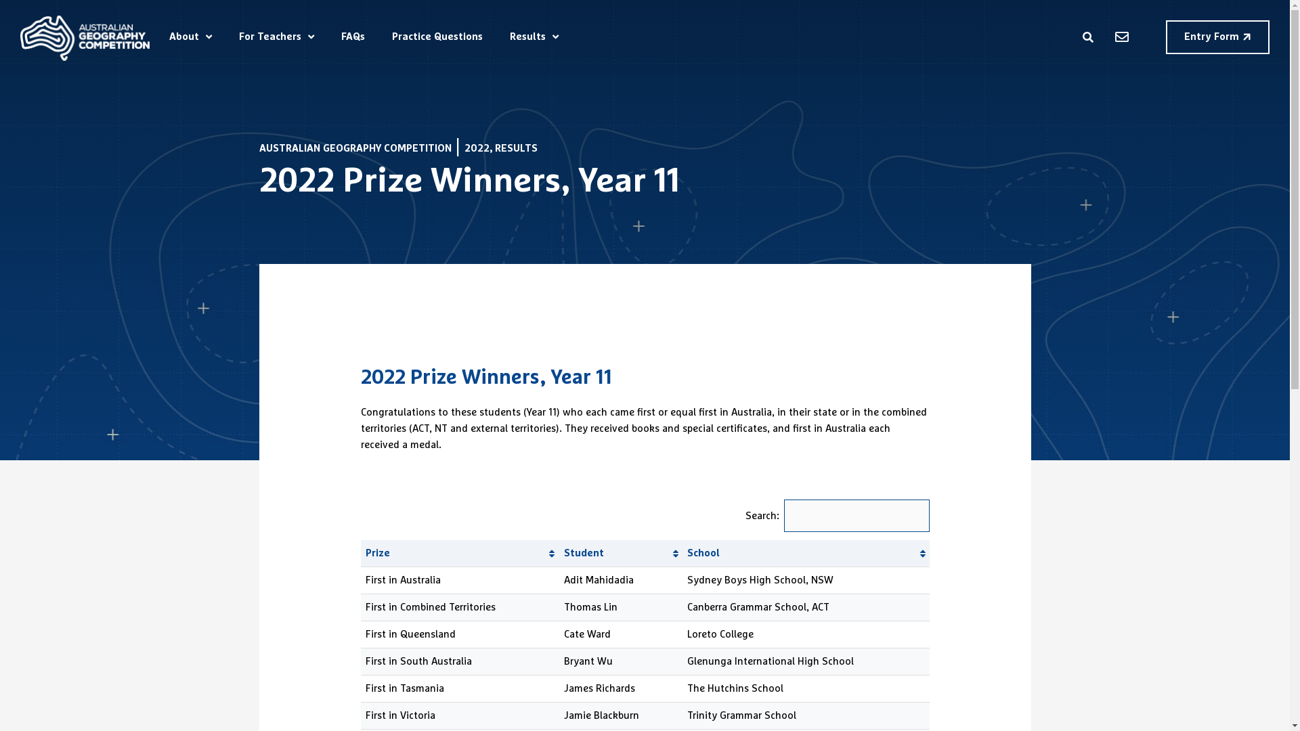  I want to click on 2022, RESULTS, so click(501, 149).